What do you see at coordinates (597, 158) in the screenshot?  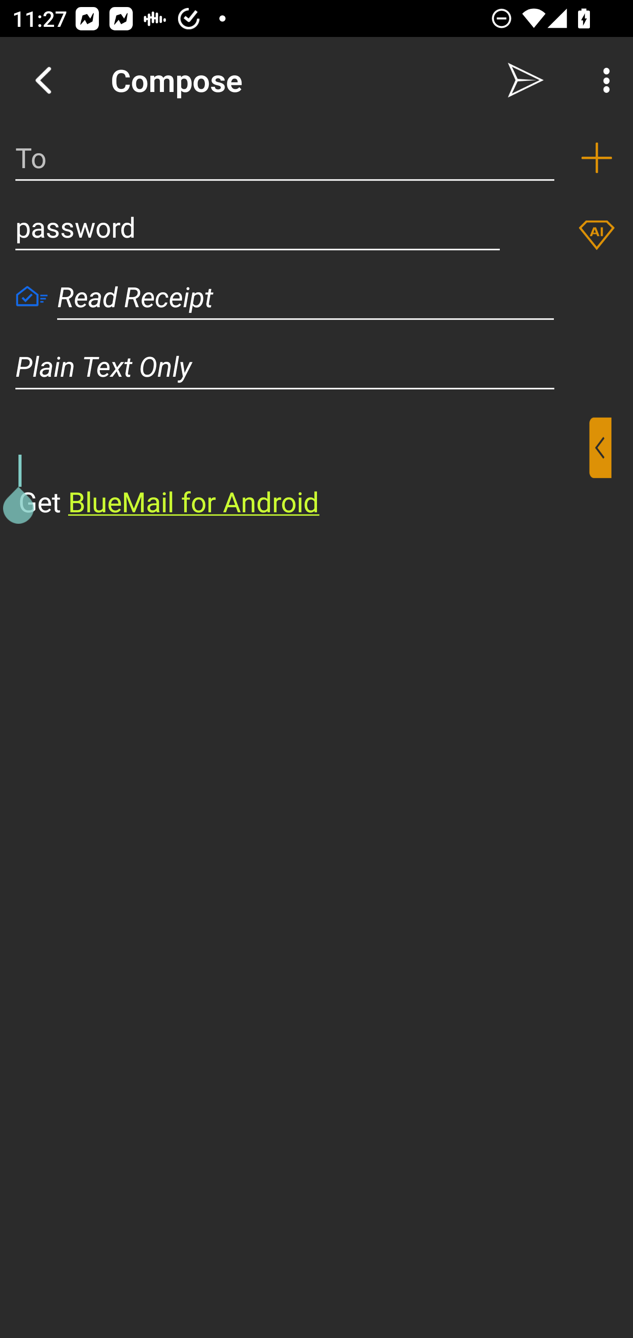 I see `Add recipient (To)` at bounding box center [597, 158].